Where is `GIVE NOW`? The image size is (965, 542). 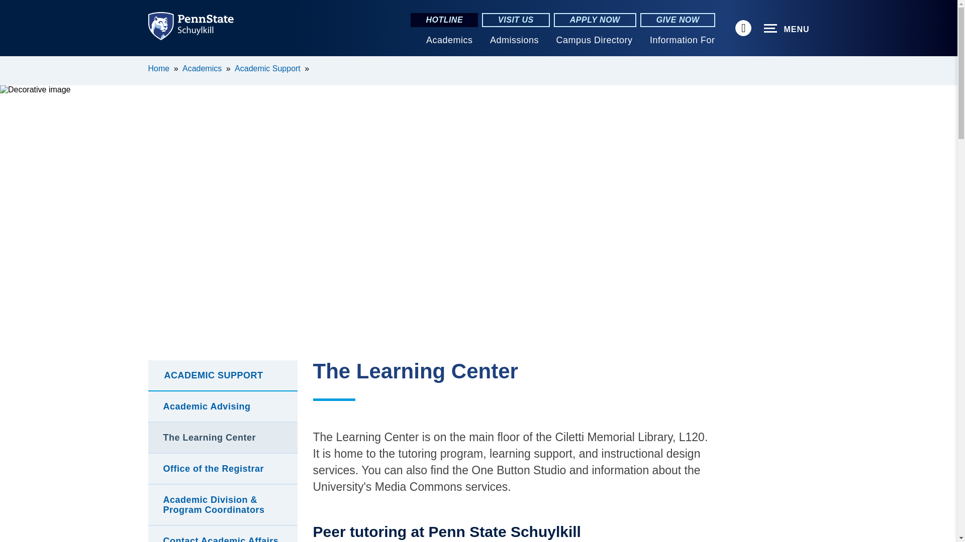 GIVE NOW is located at coordinates (678, 20).